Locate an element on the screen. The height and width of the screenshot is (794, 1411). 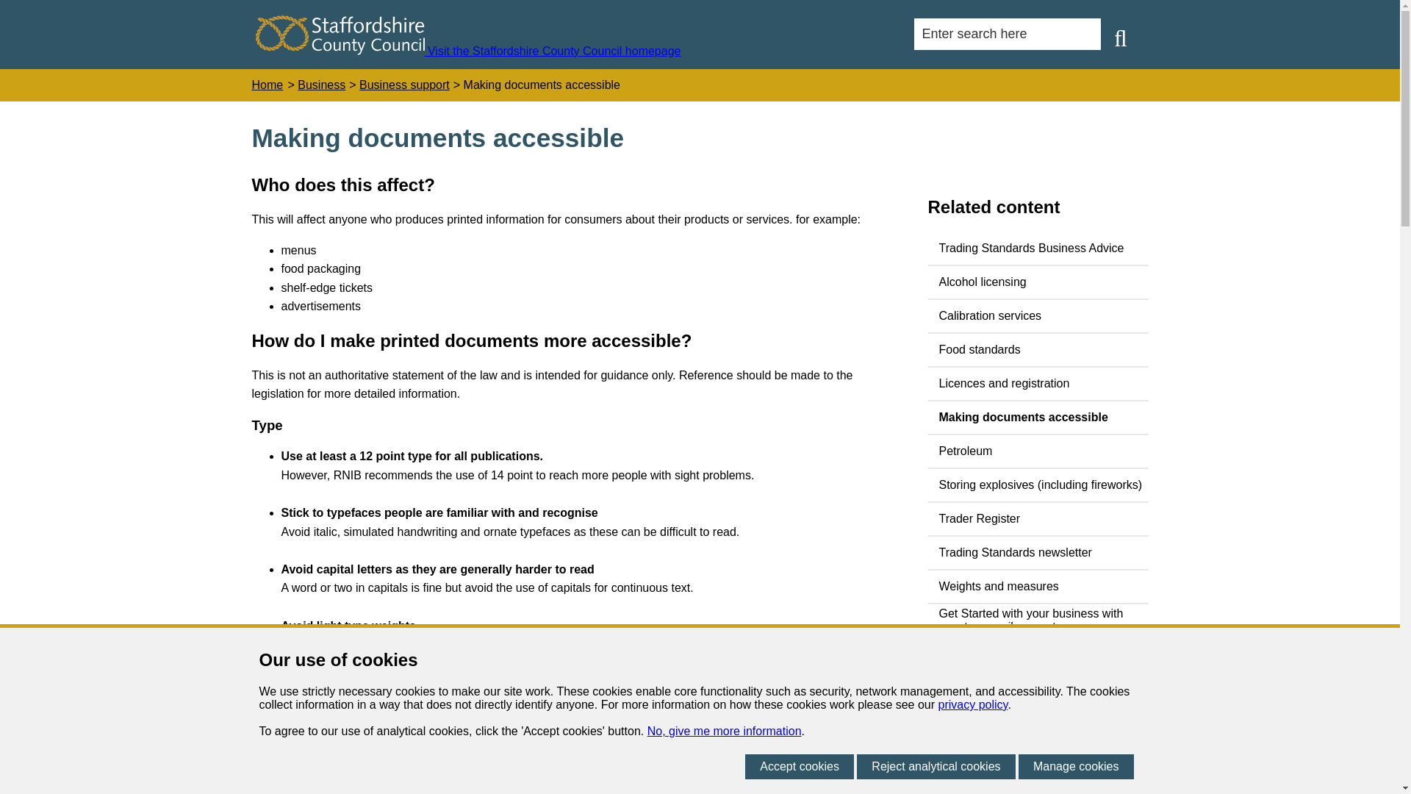
Manage cookies is located at coordinates (1076, 766).